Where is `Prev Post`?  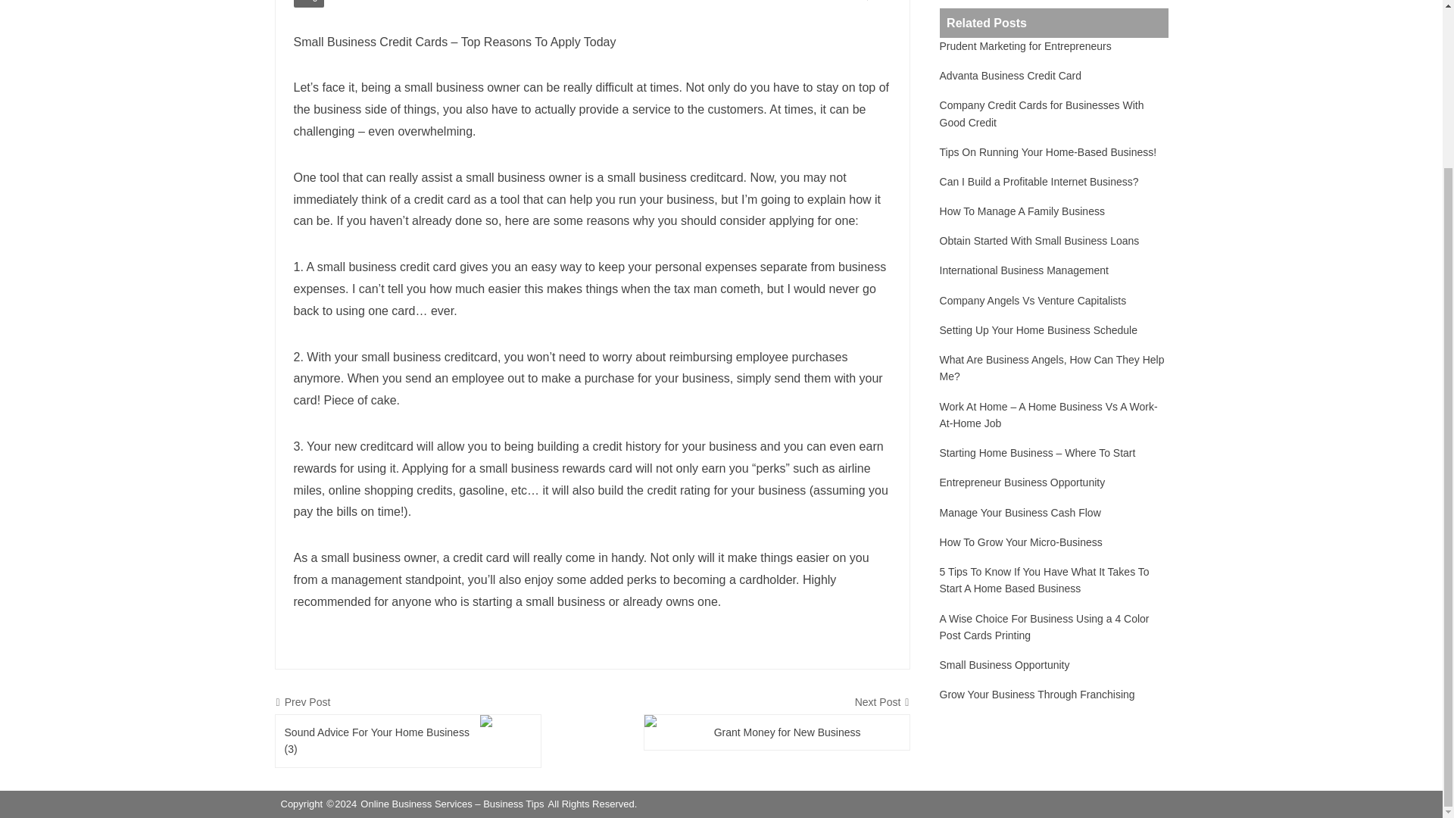
Prev Post is located at coordinates (408, 701).